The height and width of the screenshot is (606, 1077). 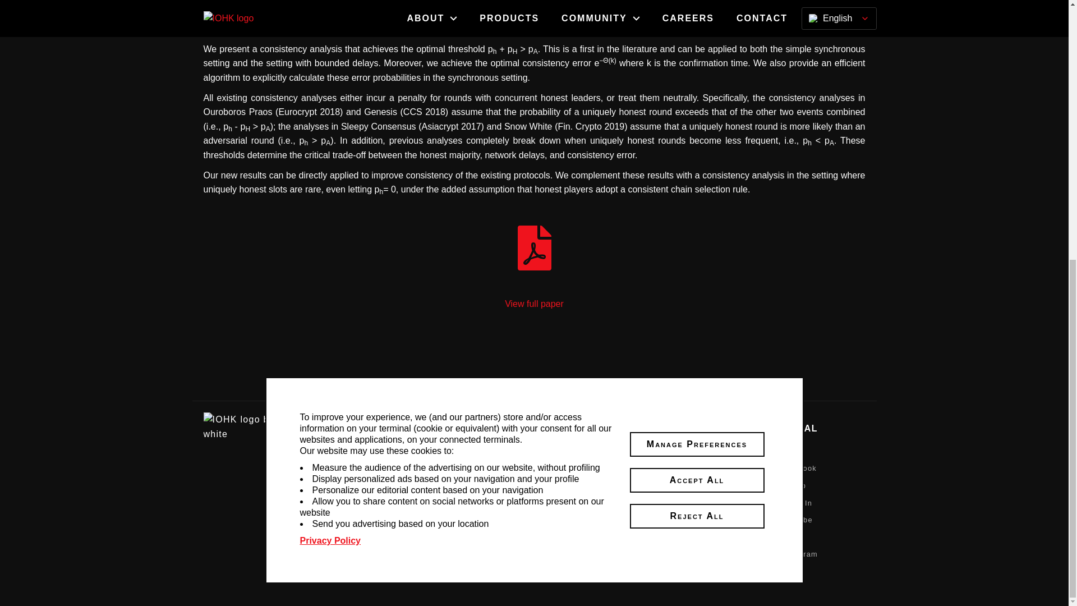 I want to click on Media, so click(x=517, y=451).